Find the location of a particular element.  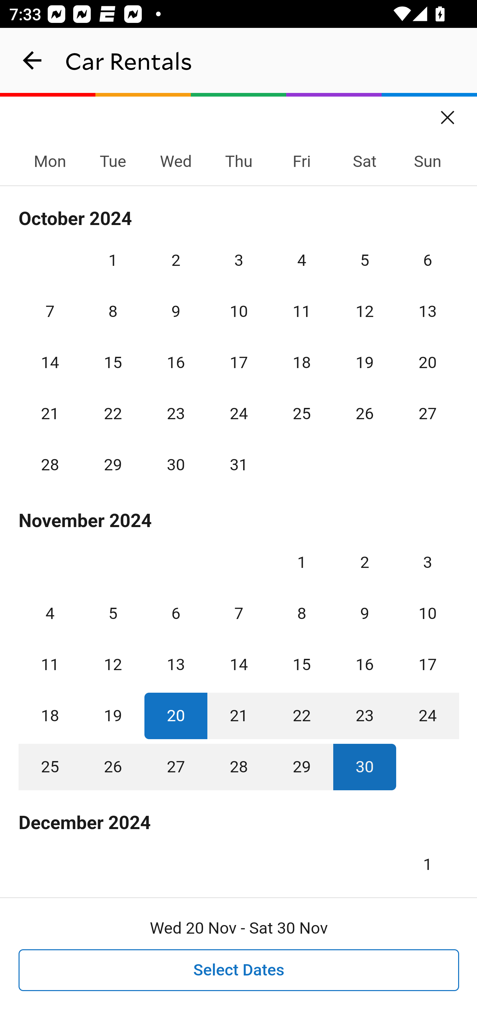

2 October 2024 is located at coordinates (176, 260).